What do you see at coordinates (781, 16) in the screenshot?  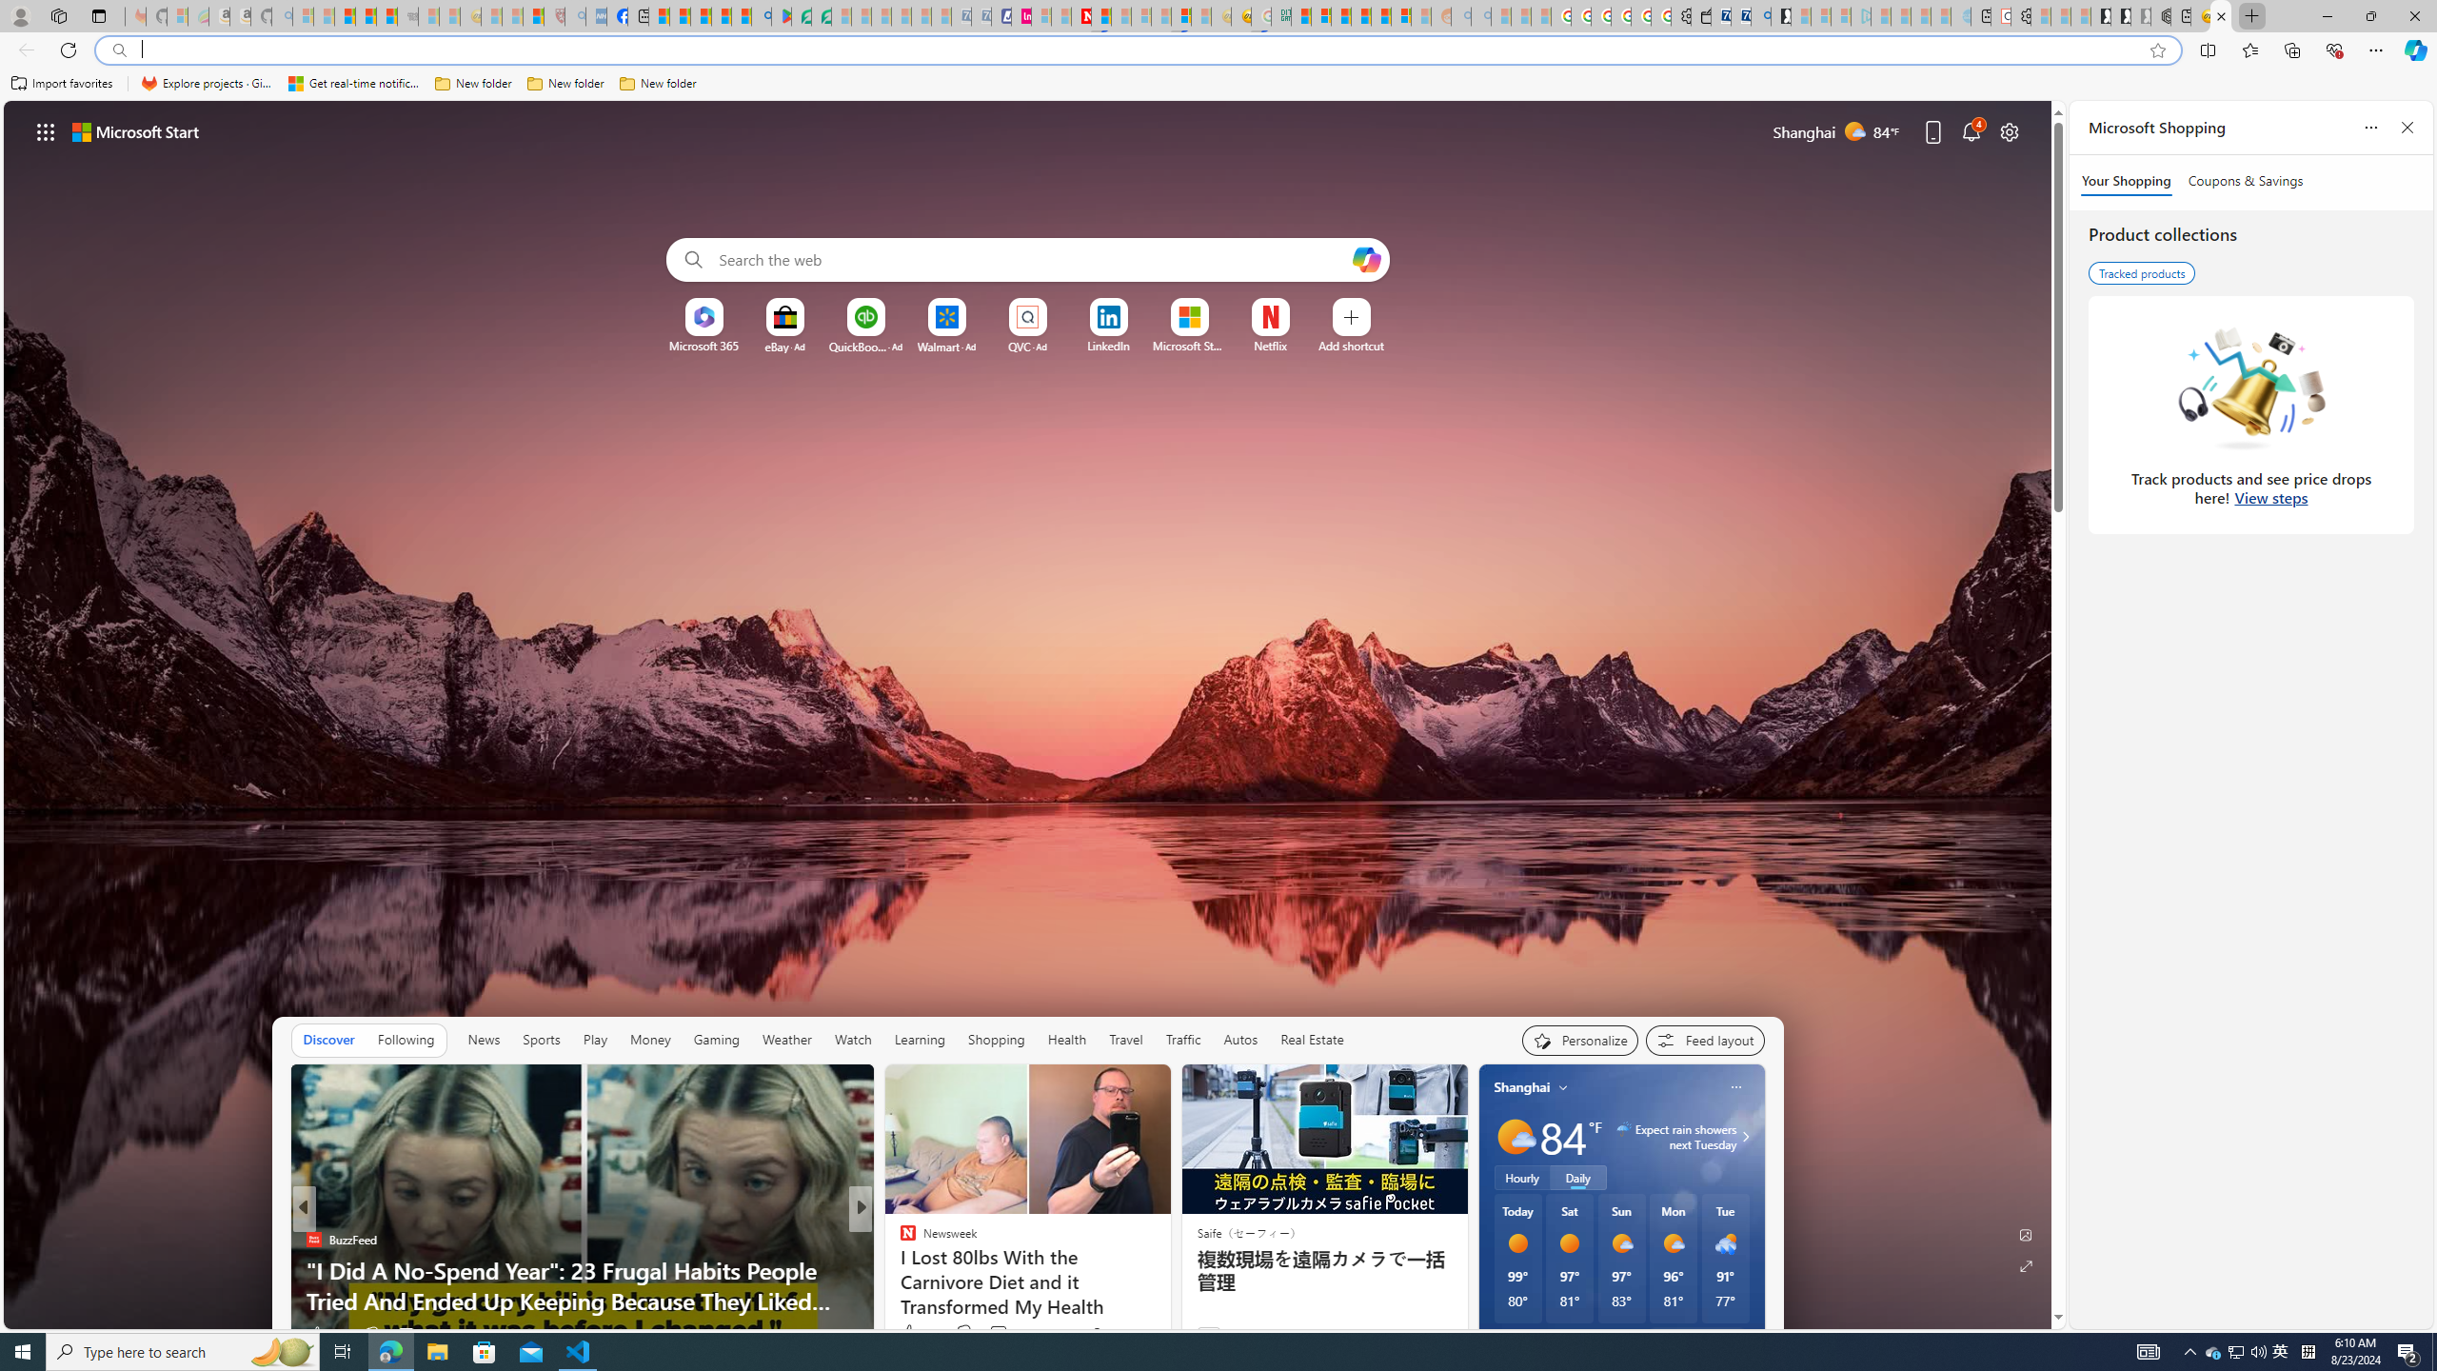 I see `Offline games - Android Apps on Google Play` at bounding box center [781, 16].